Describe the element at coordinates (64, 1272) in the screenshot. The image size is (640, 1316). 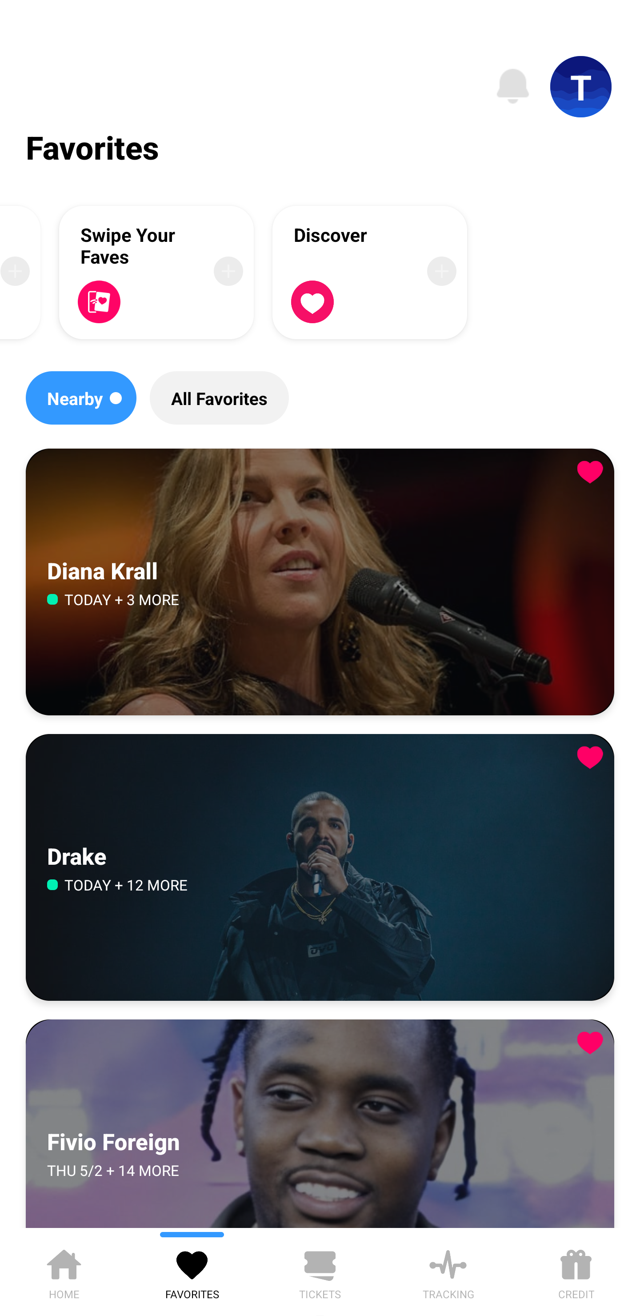
I see `HOME` at that location.